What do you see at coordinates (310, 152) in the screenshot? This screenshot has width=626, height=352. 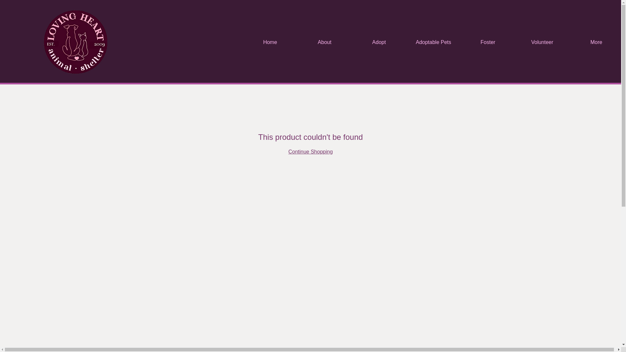 I see `Continue Shopping` at bounding box center [310, 152].